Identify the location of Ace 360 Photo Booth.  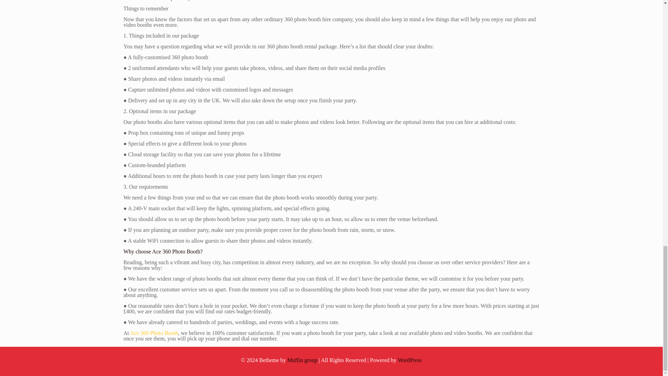
(154, 333).